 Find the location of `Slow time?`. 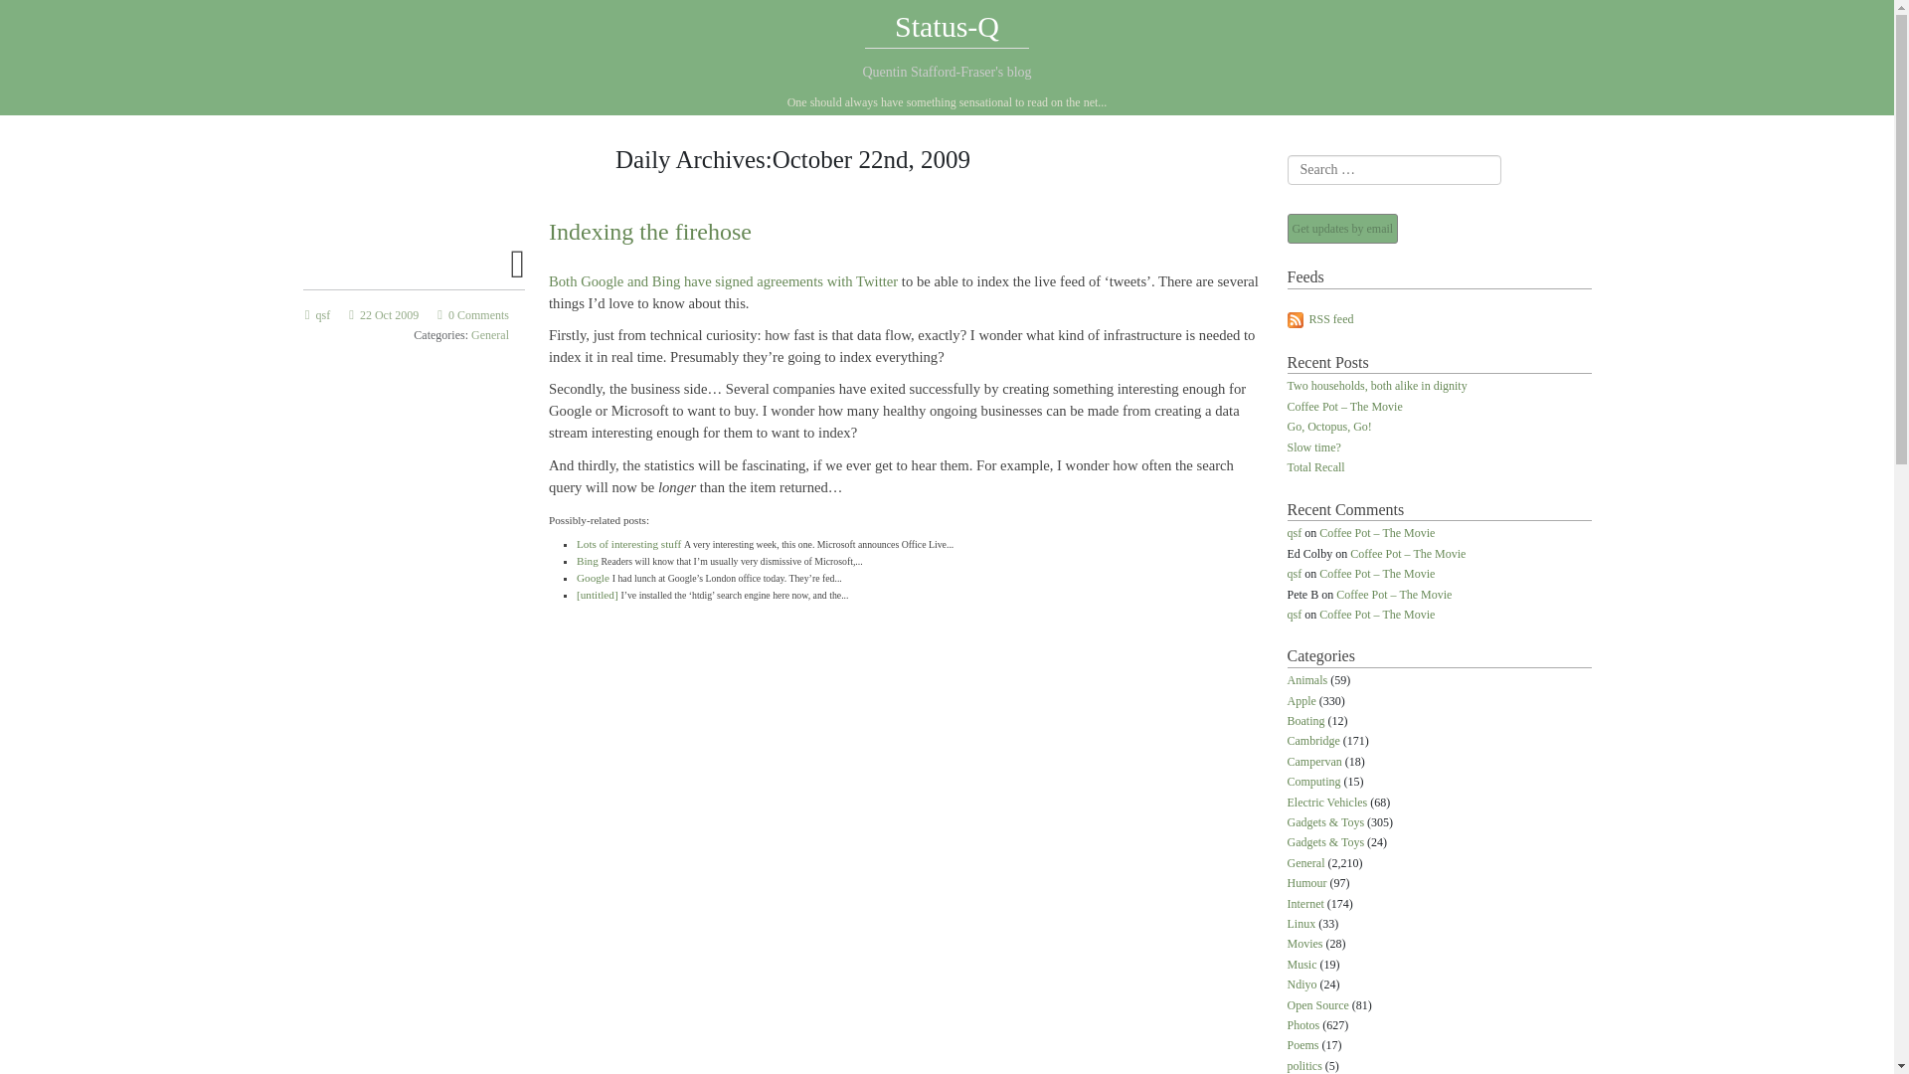

Slow time? is located at coordinates (1312, 447).